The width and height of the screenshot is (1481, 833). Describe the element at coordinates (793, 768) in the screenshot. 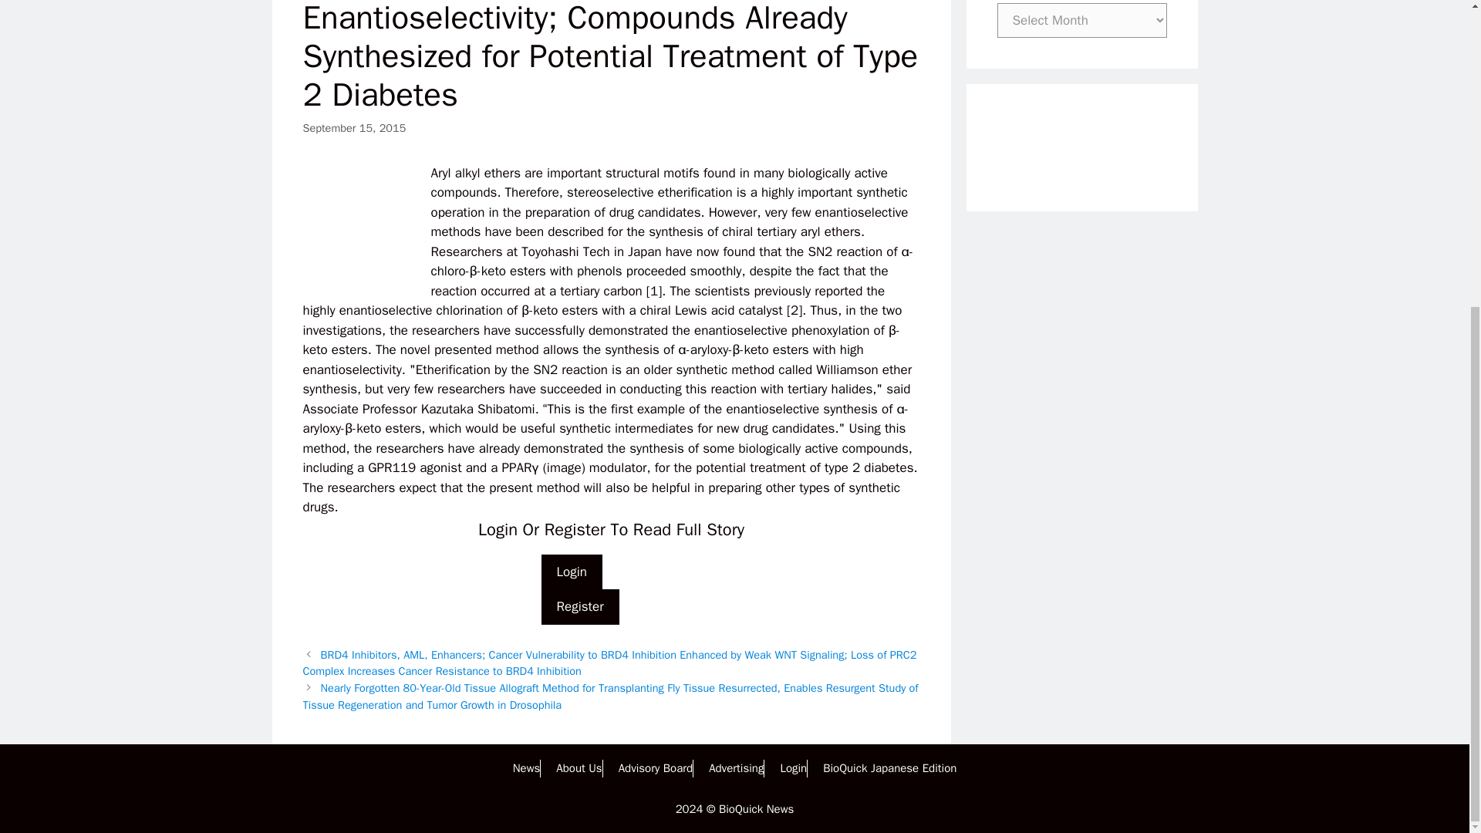

I see `Login` at that location.